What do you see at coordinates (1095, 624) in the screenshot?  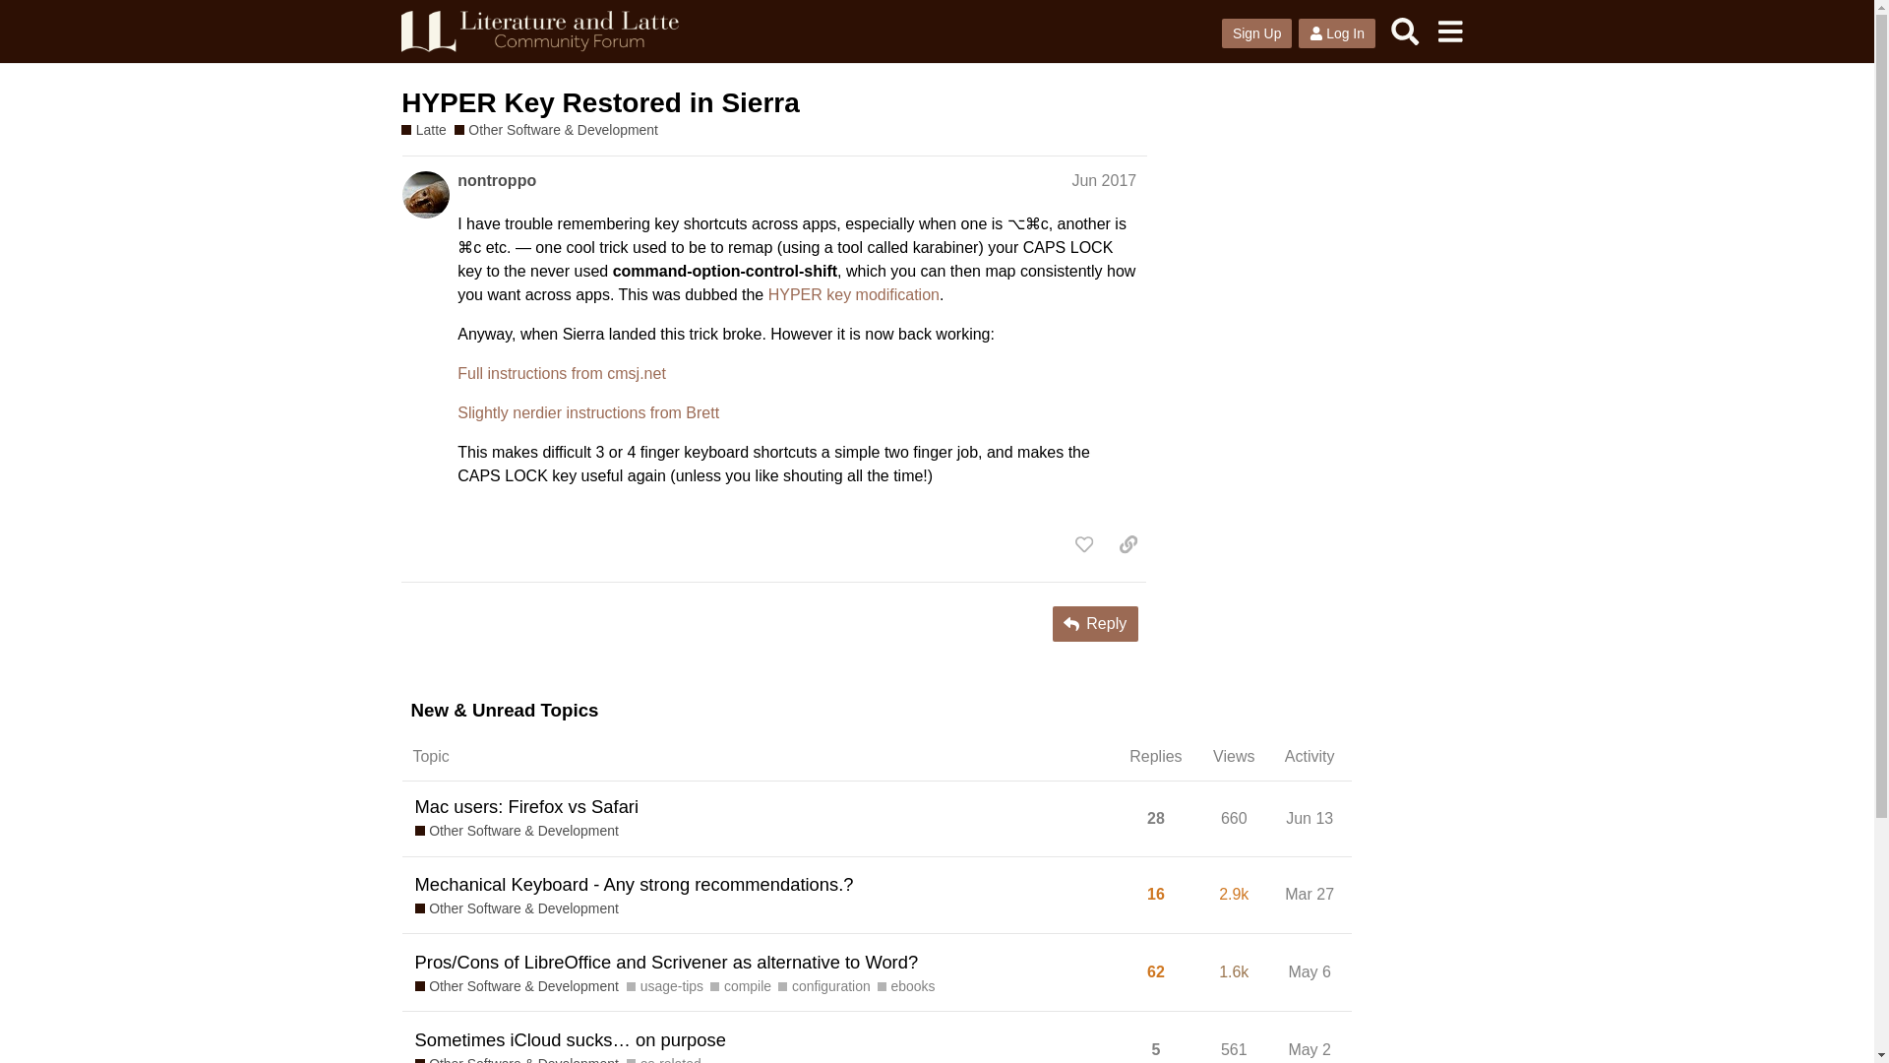 I see `Reply` at bounding box center [1095, 624].